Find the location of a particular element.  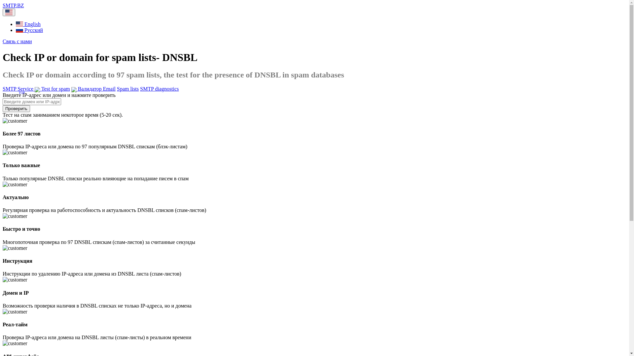

Test for spam is located at coordinates (52, 89).